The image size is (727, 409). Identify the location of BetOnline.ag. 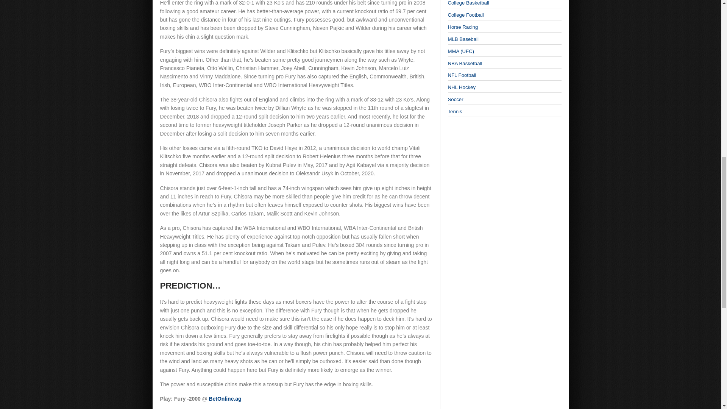
(225, 398).